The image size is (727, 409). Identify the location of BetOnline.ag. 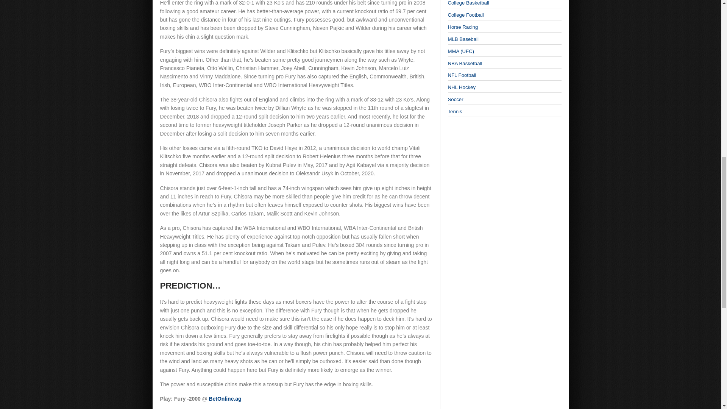
(225, 398).